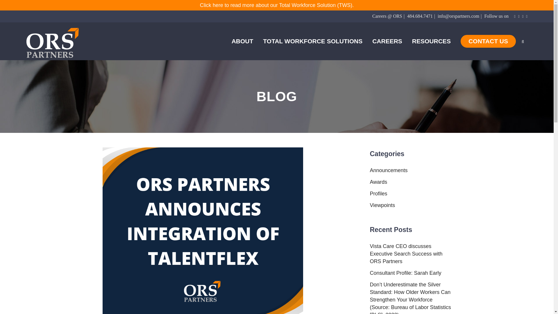 This screenshot has height=314, width=558. Describe the element at coordinates (420, 16) in the screenshot. I see `484.684.7471` at that location.